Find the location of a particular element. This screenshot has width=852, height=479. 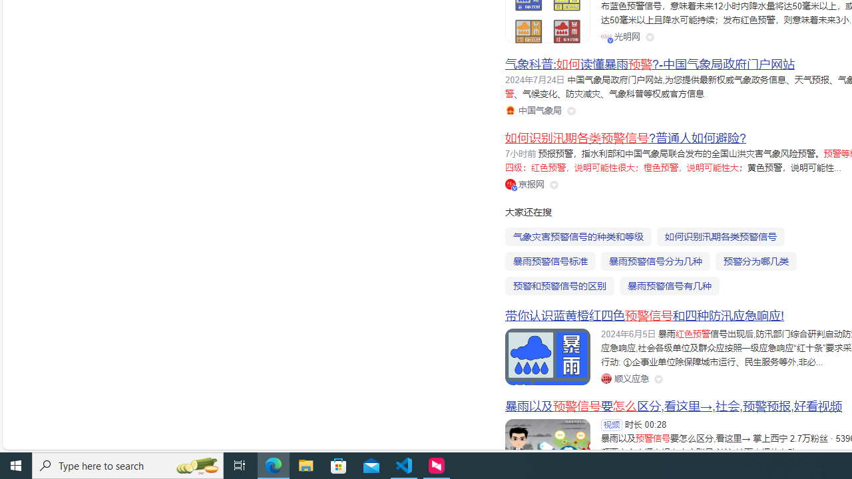

Class: siteLink_9TPP3 is located at coordinates (624, 378).